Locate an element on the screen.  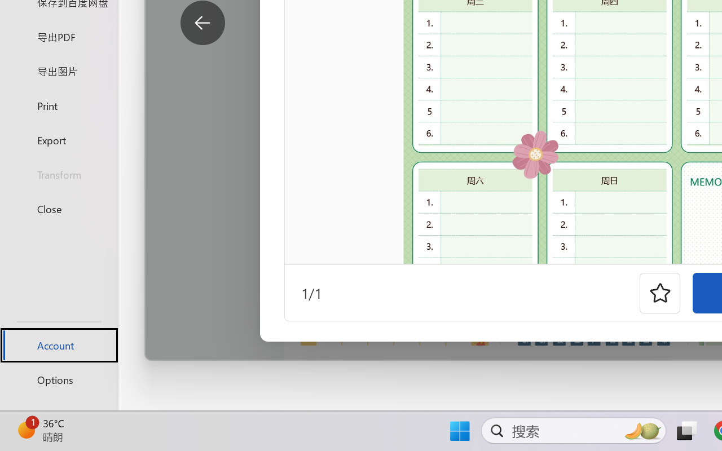
Transform is located at coordinates (59, 175).